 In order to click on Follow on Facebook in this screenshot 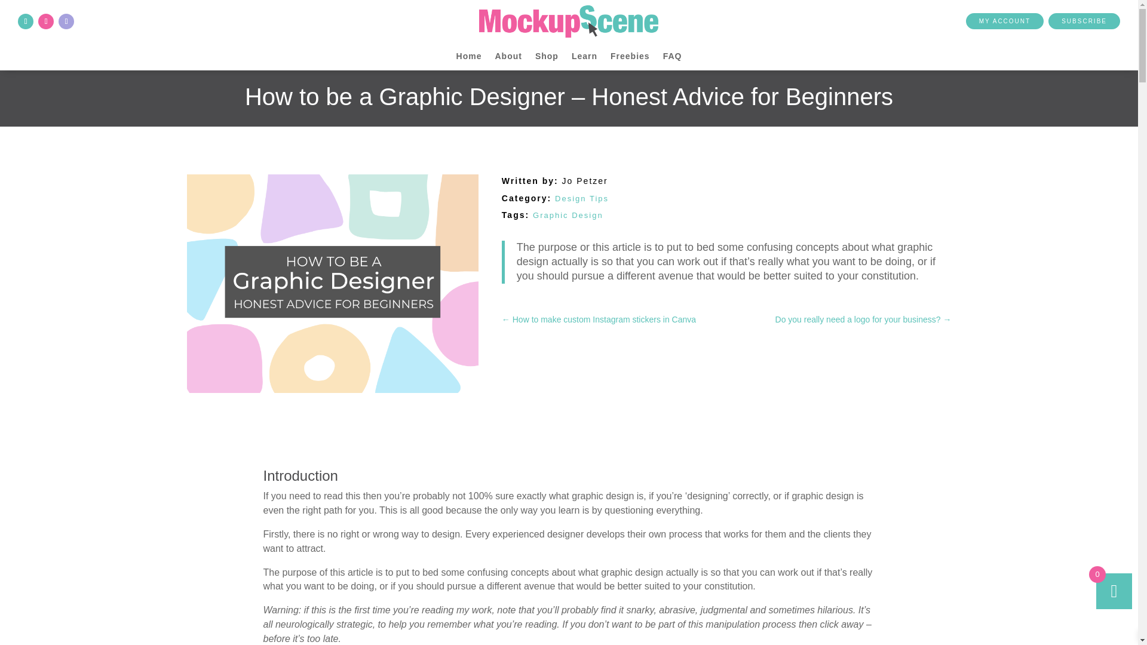, I will do `click(25, 21)`.